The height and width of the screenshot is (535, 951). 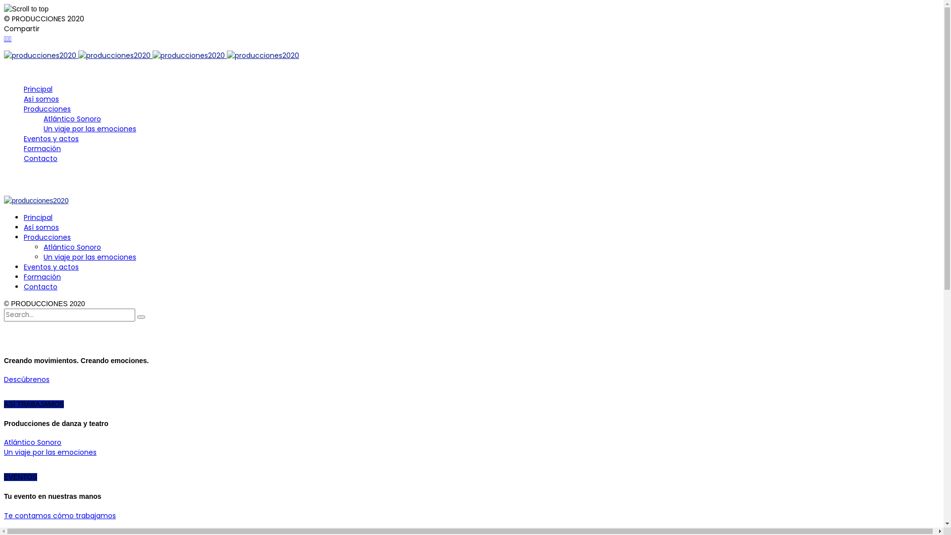 I want to click on Contacto, so click(x=41, y=287).